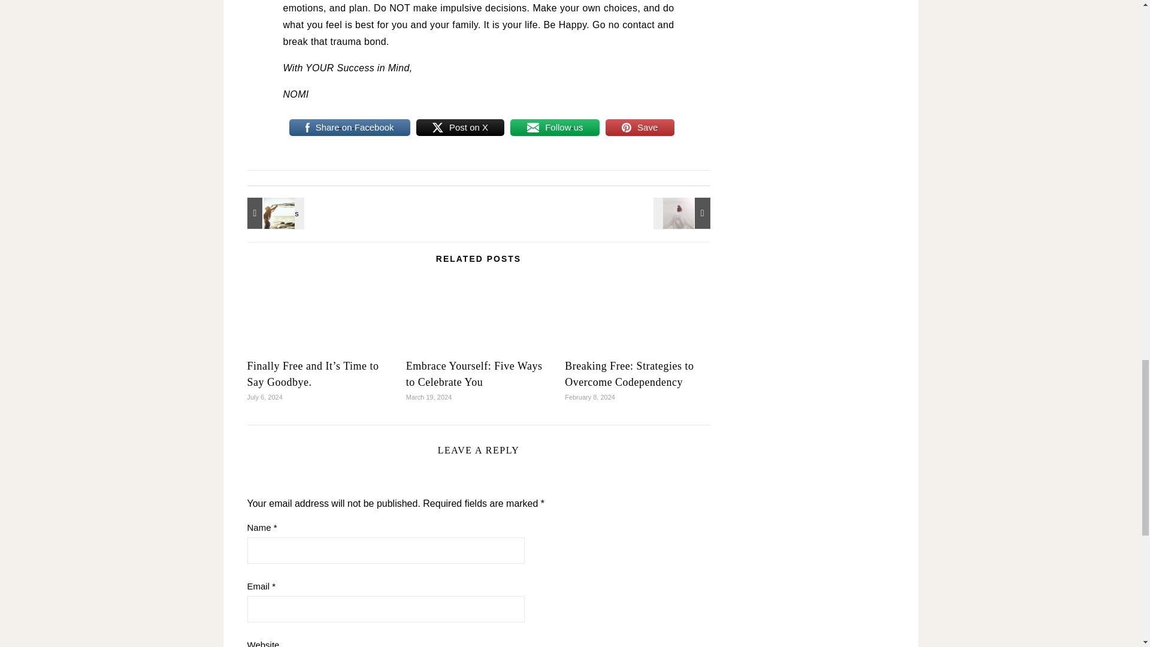  What do you see at coordinates (629, 374) in the screenshot?
I see `Breaking Free: Strategies to Overcome Codependency ` at bounding box center [629, 374].